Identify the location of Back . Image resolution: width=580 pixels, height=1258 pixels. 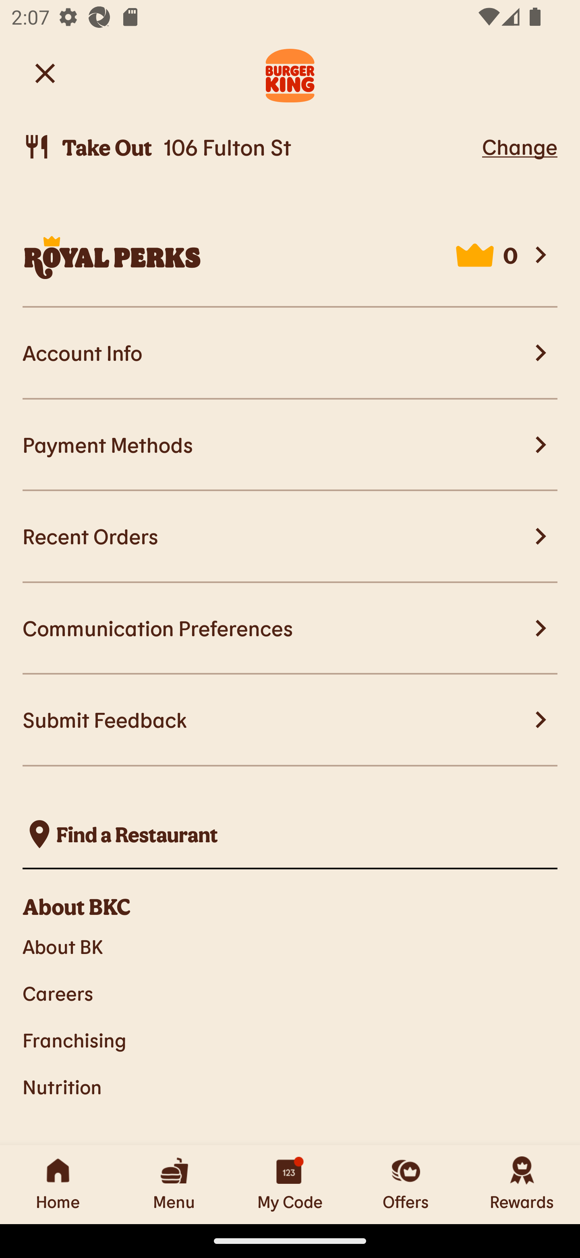
(45, 73).